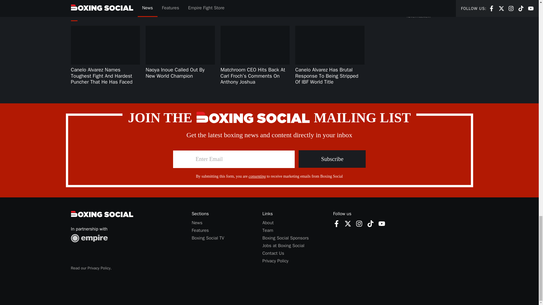 The height and width of the screenshot is (305, 543). Describe the element at coordinates (337, 223) in the screenshot. I see `Facebook` at that location.